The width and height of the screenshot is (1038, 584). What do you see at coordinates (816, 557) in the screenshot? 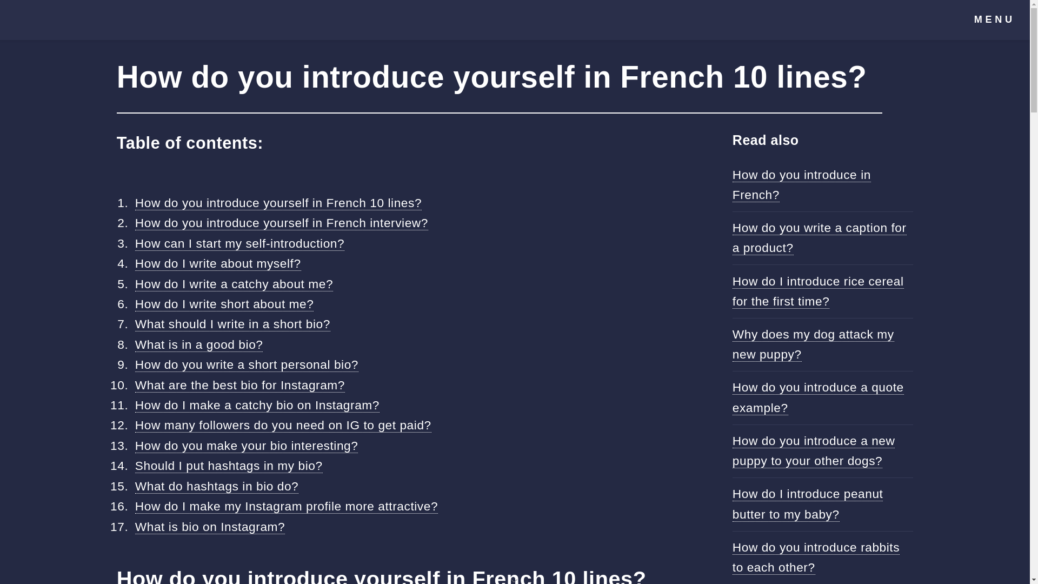
I see `How do you introduce rabbits to each other?` at bounding box center [816, 557].